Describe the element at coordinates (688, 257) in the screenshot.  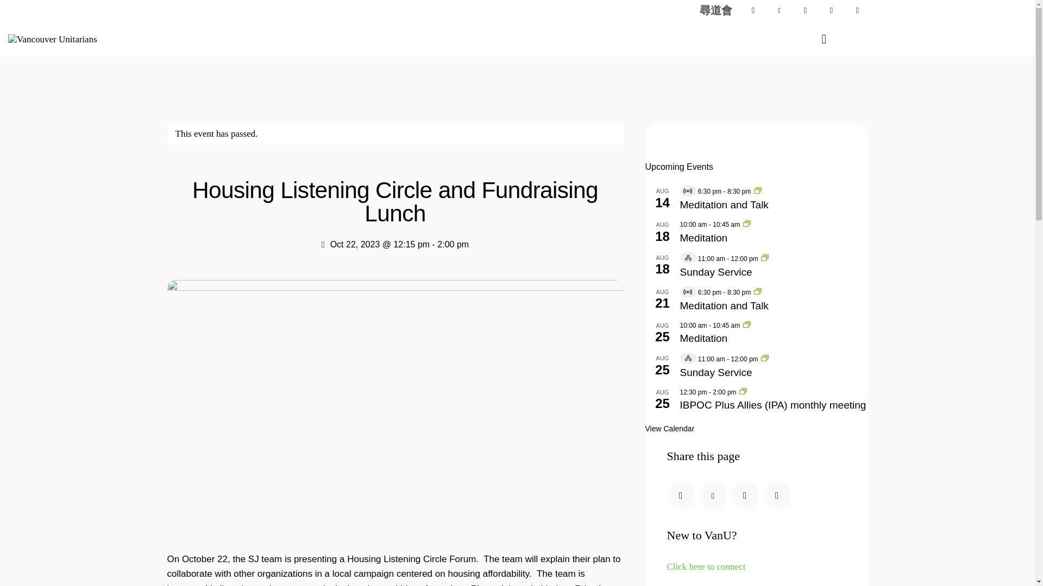
I see `Virtual Event` at that location.